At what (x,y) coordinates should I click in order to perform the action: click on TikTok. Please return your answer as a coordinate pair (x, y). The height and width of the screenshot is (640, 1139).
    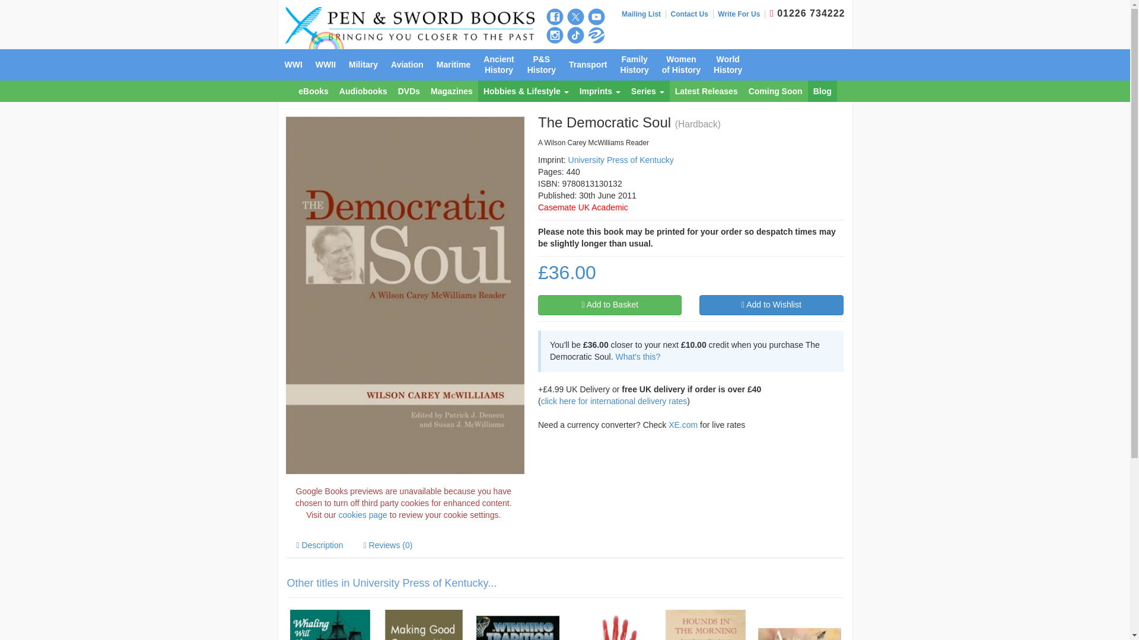
    Looking at the image, I should click on (575, 36).